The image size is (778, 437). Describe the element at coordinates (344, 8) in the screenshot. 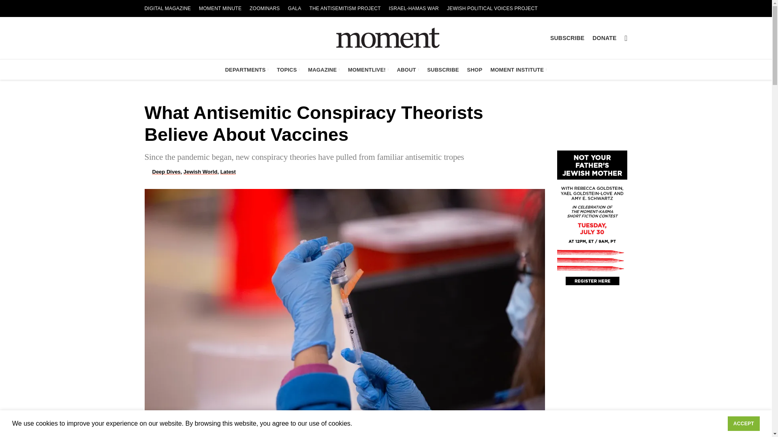

I see `THE ANTISEMITISM PROJECT` at that location.